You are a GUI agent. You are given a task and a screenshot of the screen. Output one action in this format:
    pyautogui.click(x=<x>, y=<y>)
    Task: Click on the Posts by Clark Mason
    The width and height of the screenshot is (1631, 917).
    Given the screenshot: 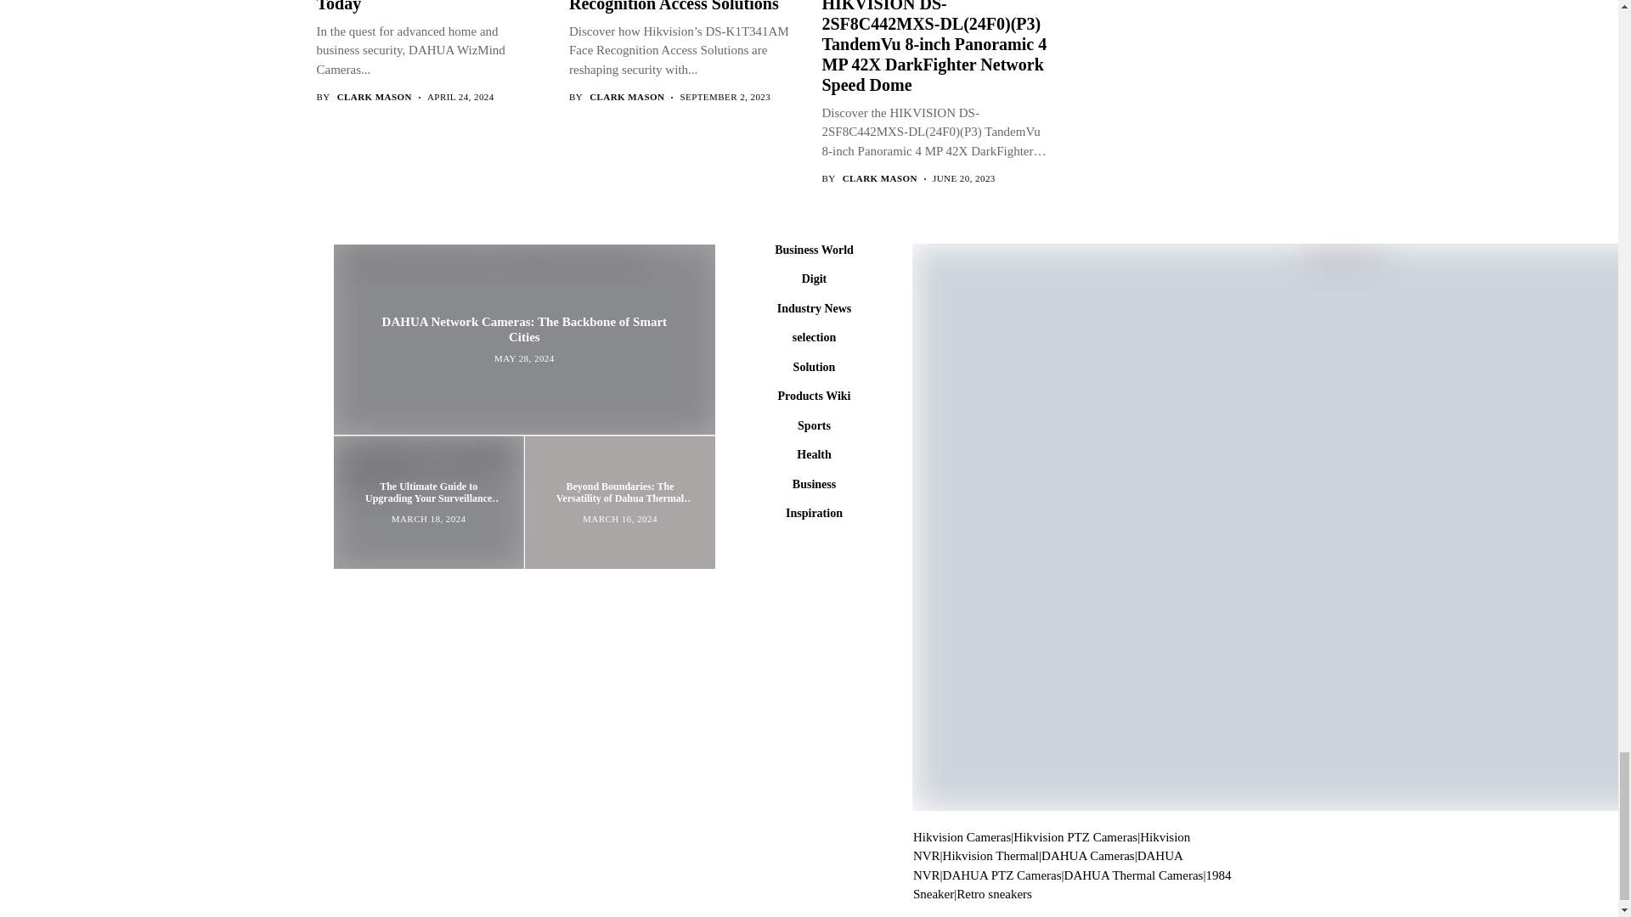 What is the action you would take?
    pyautogui.click(x=626, y=97)
    